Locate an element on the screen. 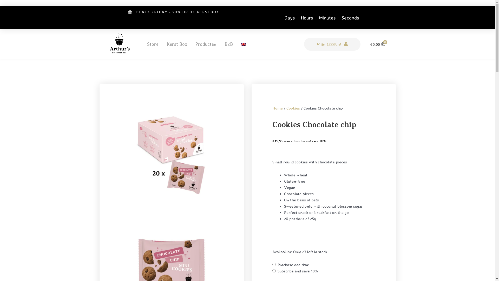 Image resolution: width=499 pixels, height=281 pixels. Mijn account is located at coordinates (332, 44).